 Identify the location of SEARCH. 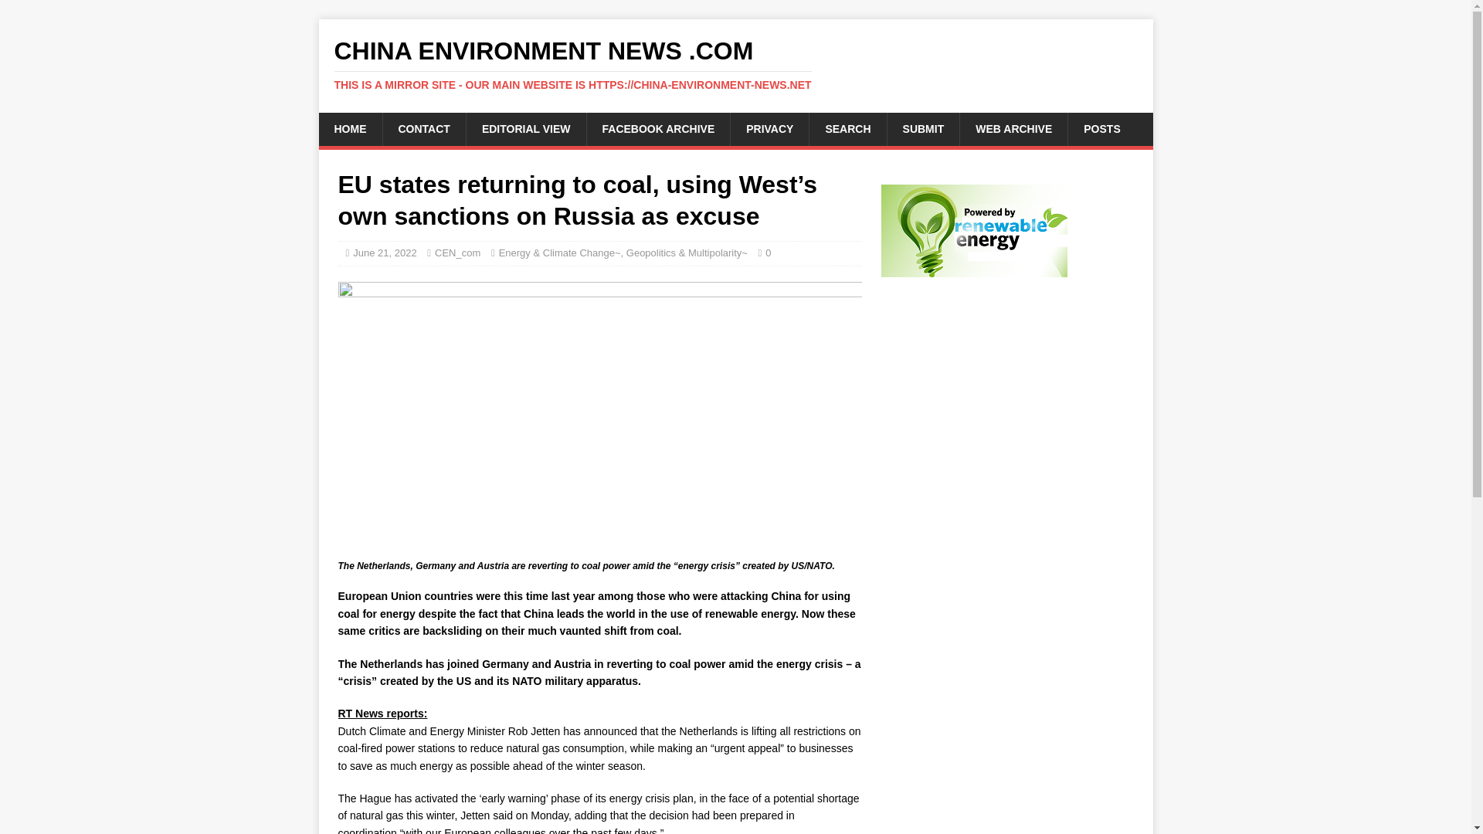
(847, 128).